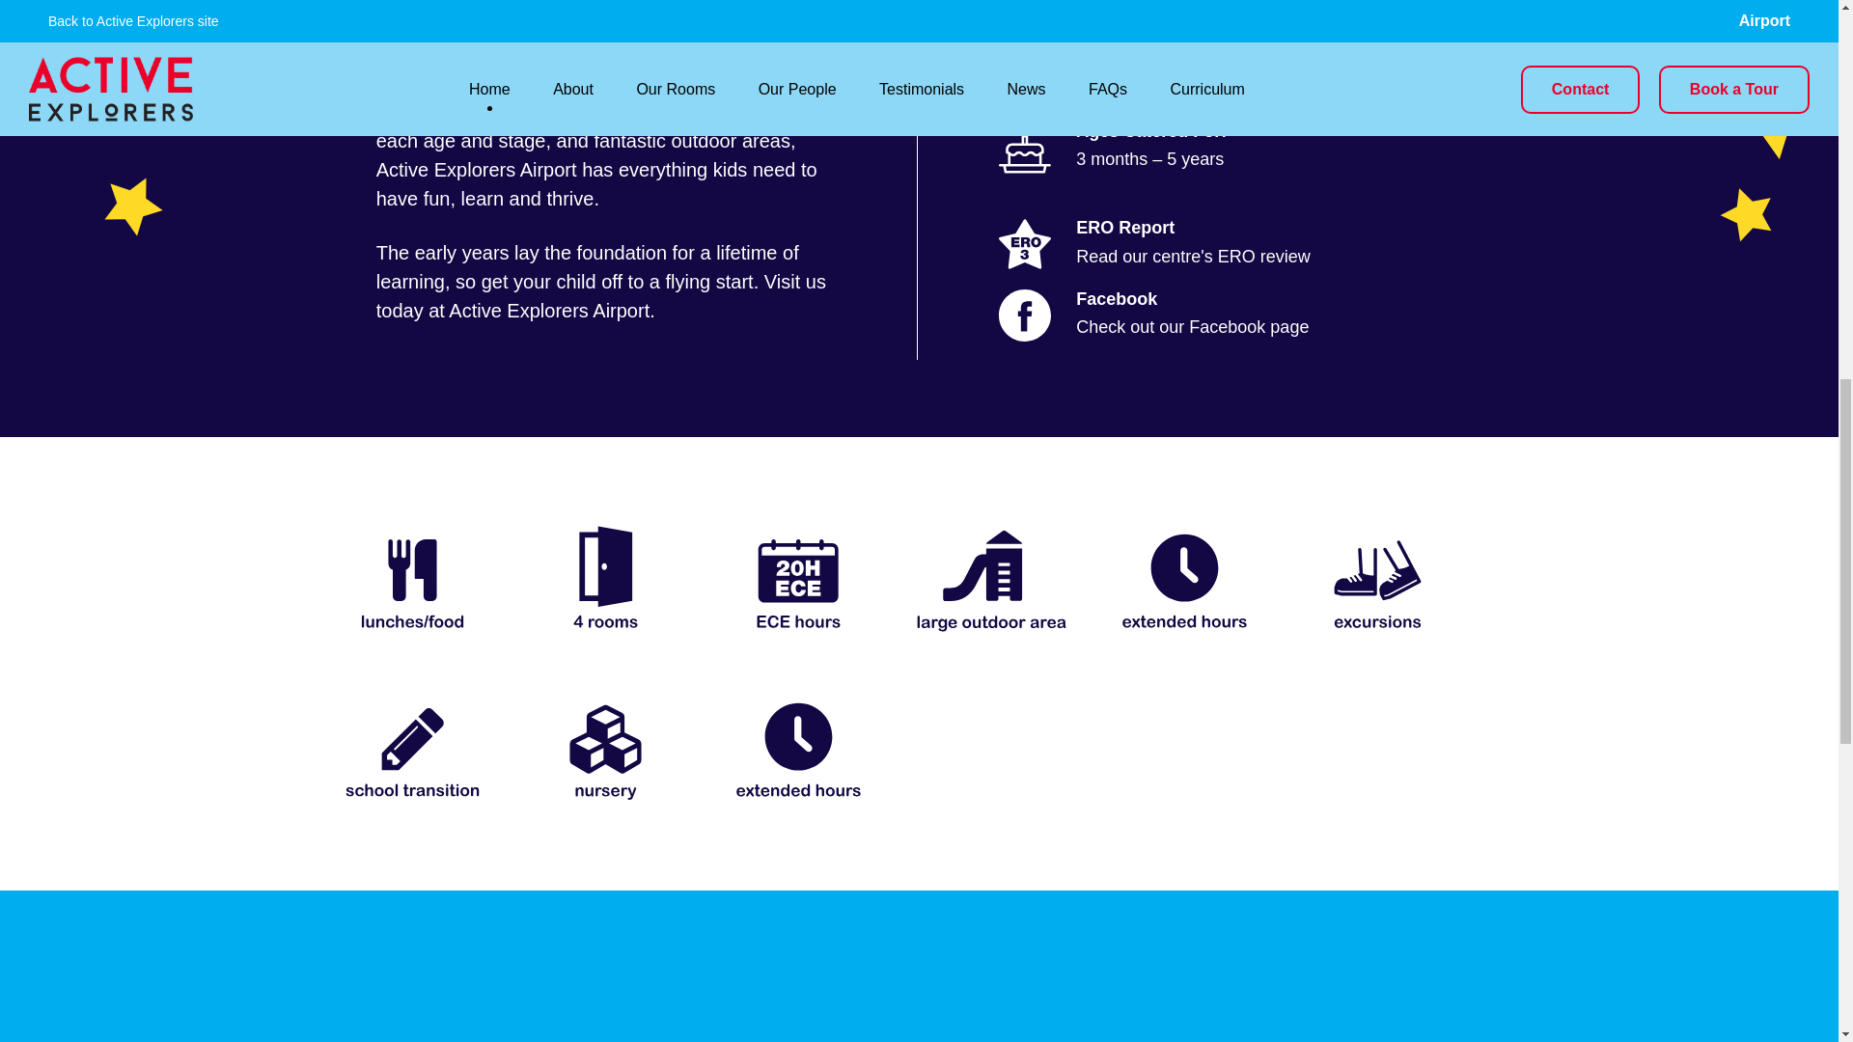  I want to click on Large outdoor area, so click(992, 579).